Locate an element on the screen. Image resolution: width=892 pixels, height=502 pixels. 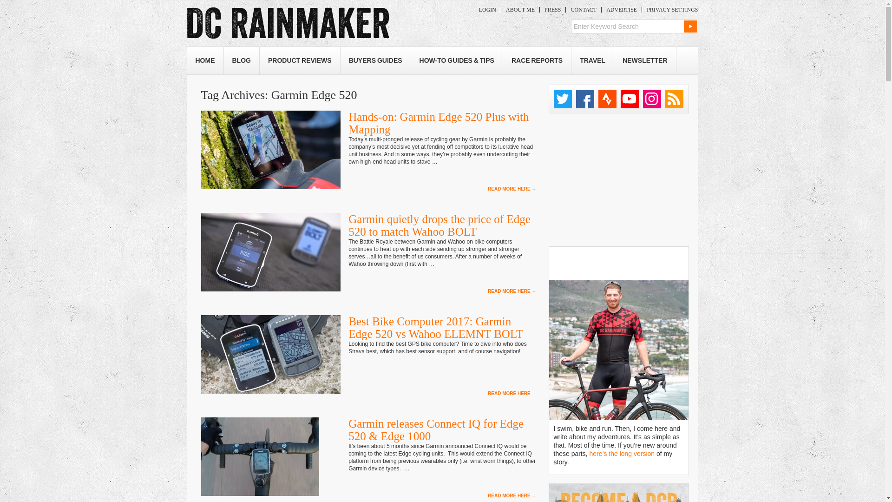
Permalink to Hands-on: Garmin Edge 520 Plus with Mapping is located at coordinates (439, 123).